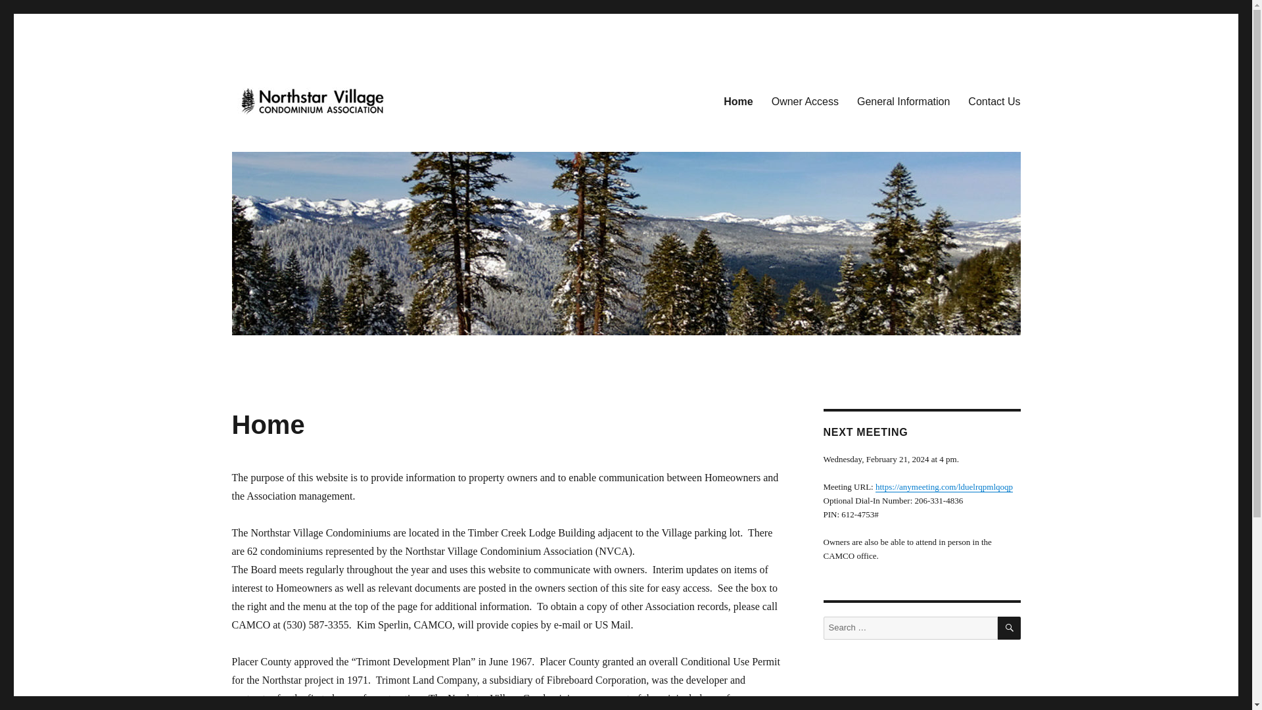  I want to click on Owner Access, so click(805, 101).